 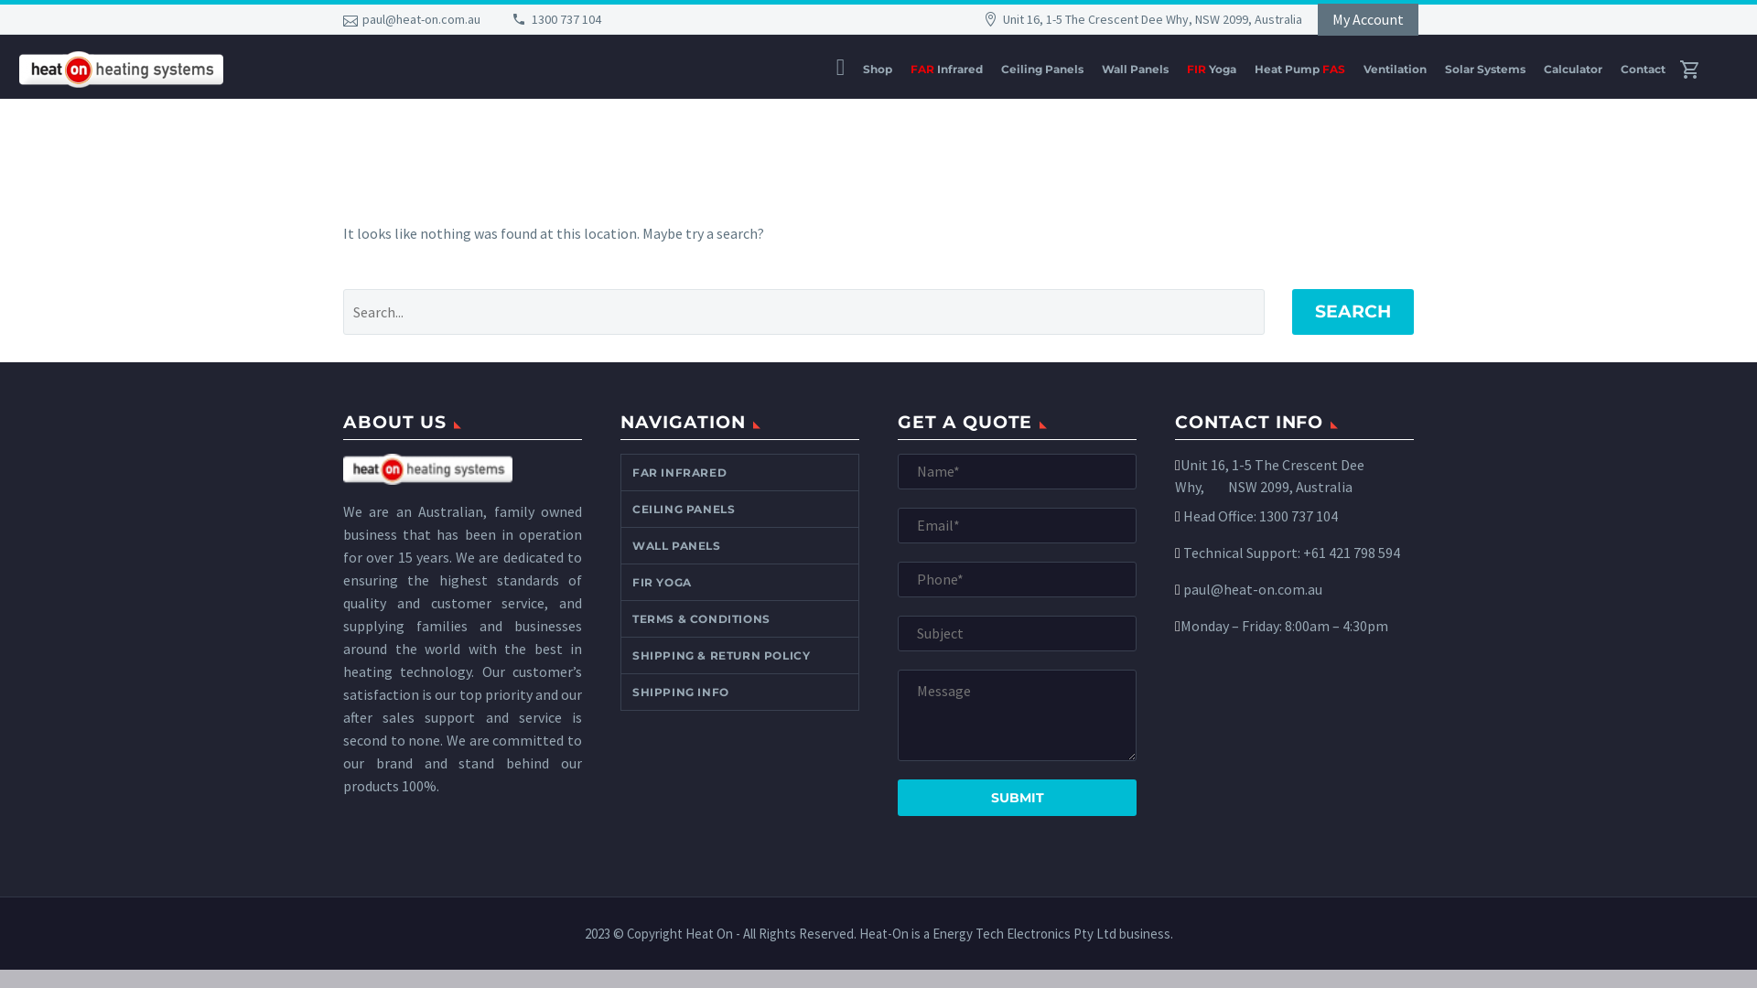 What do you see at coordinates (739, 618) in the screenshot?
I see `TERMS & CONDITIONS` at bounding box center [739, 618].